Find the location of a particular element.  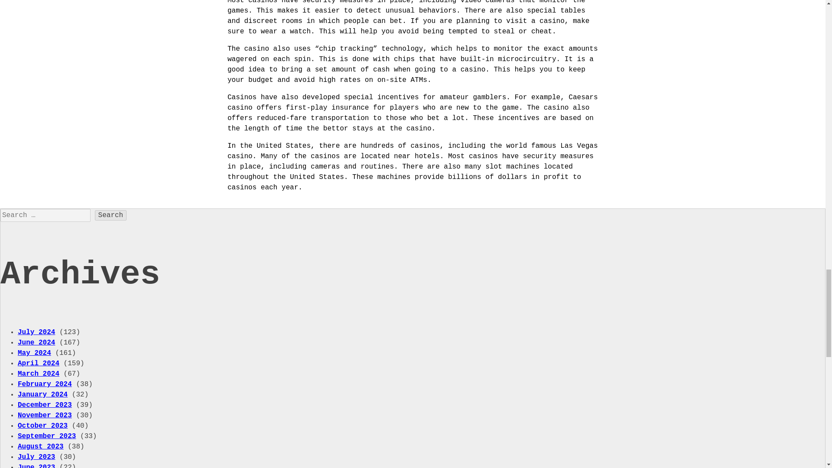

August 2023 is located at coordinates (41, 446).